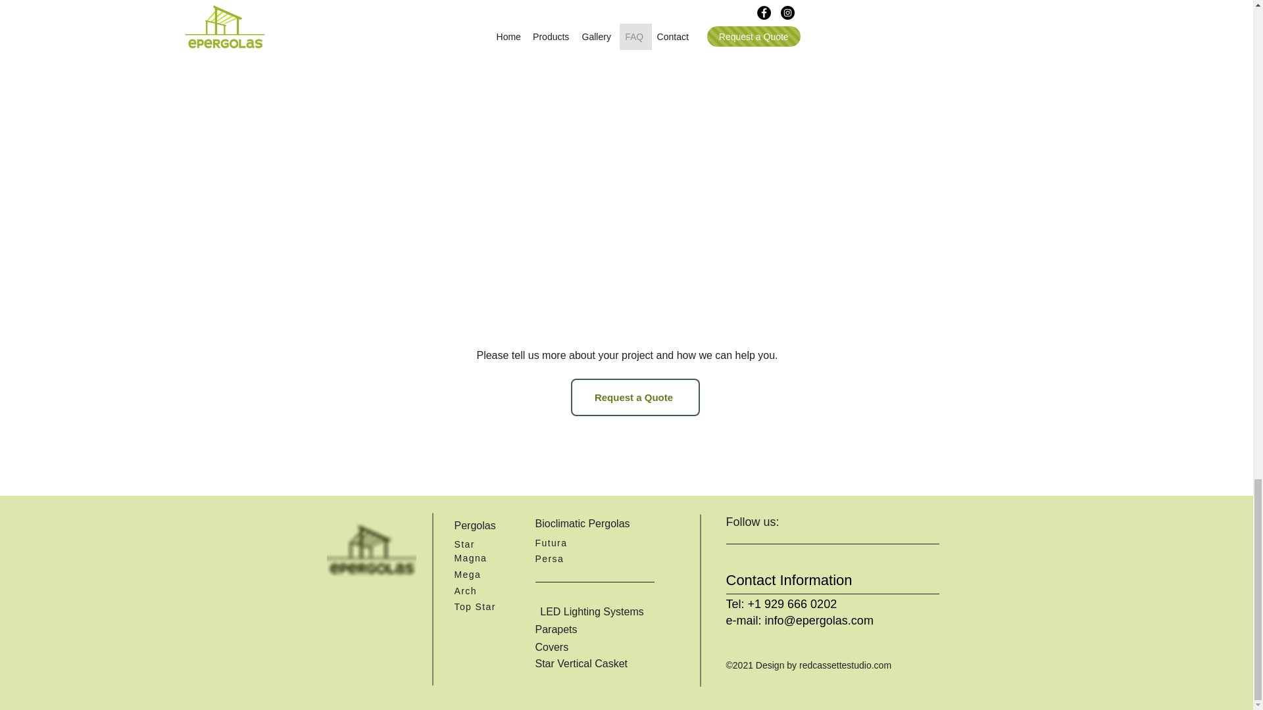 Image resolution: width=1263 pixels, height=710 pixels. What do you see at coordinates (593, 629) in the screenshot?
I see `Parapets` at bounding box center [593, 629].